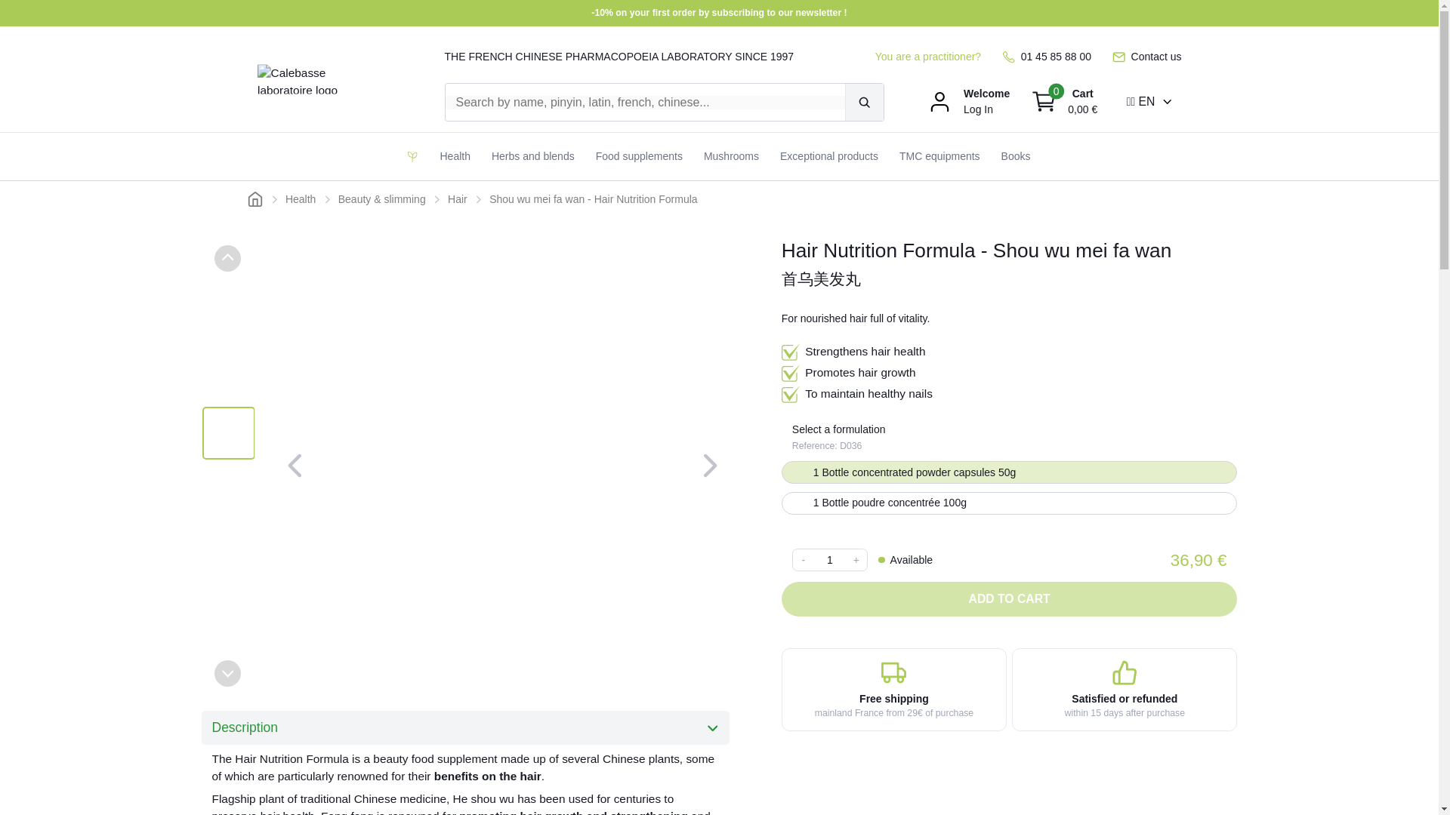  What do you see at coordinates (829, 156) in the screenshot?
I see `Exceptional products` at bounding box center [829, 156].